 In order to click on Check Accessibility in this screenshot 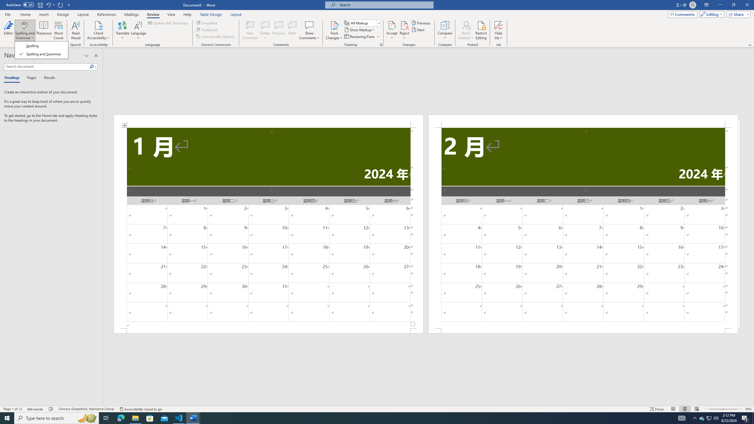, I will do `click(98, 25)`.